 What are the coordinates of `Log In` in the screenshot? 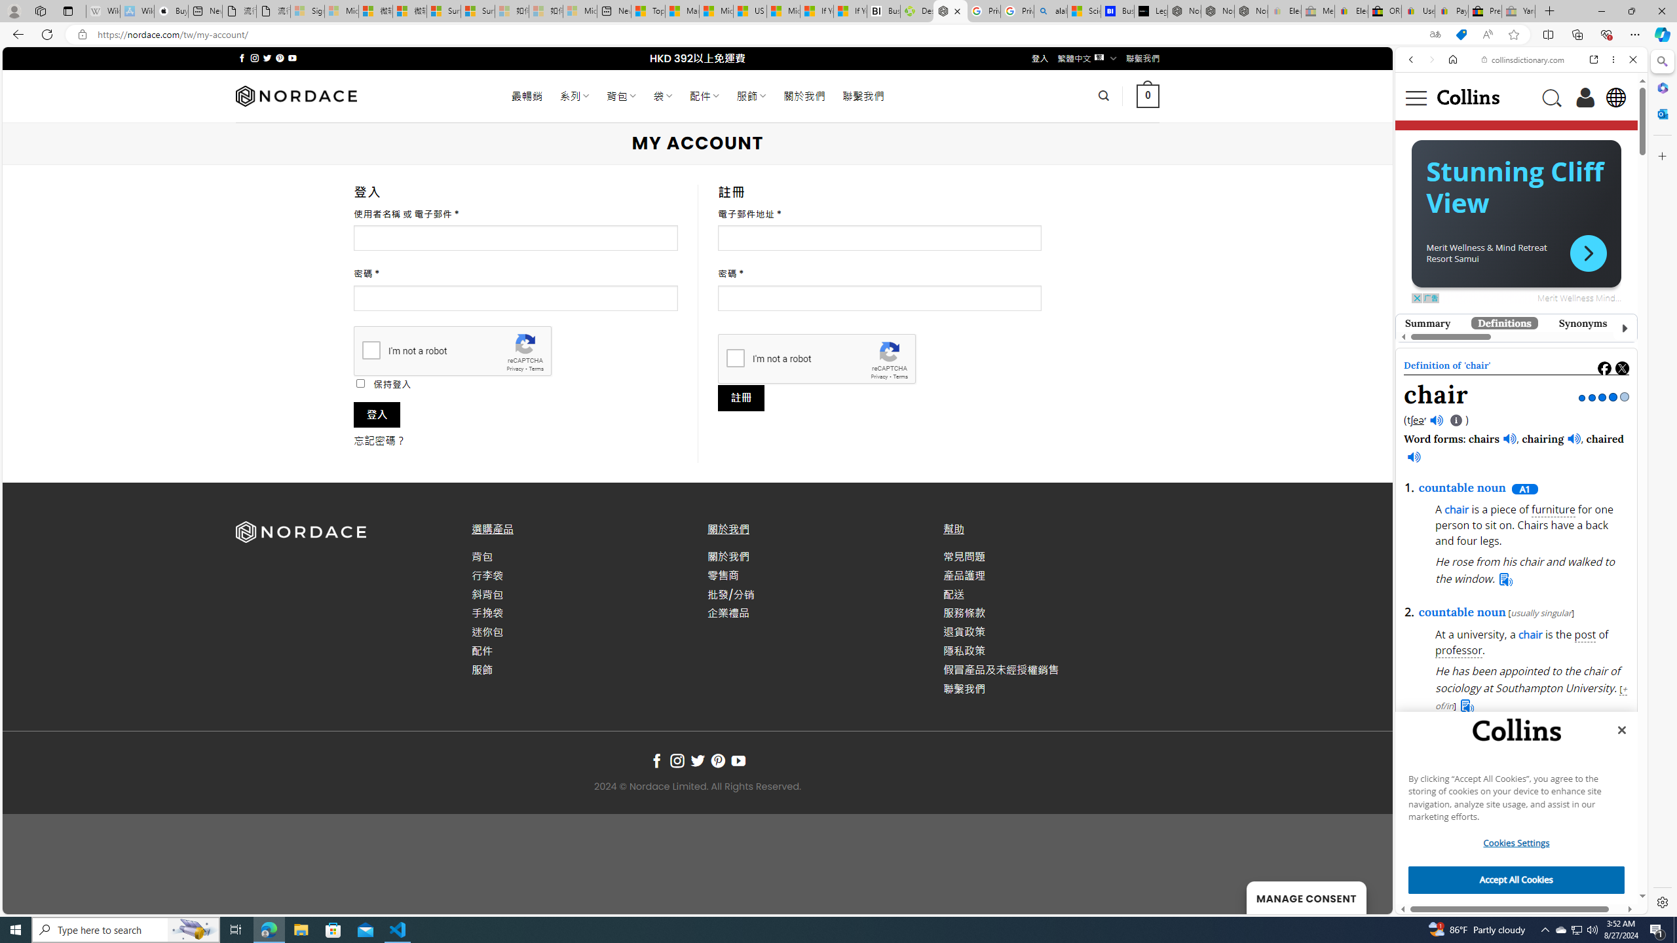 It's located at (1585, 97).